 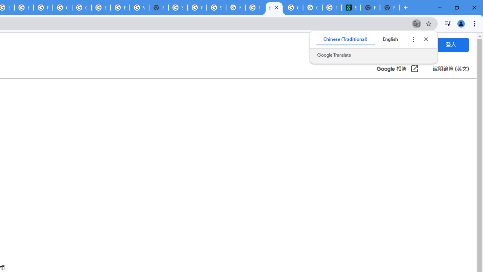 I want to click on Browse Chrome as a guest - Computer - Google Chrome Help, so click(x=120, y=8).